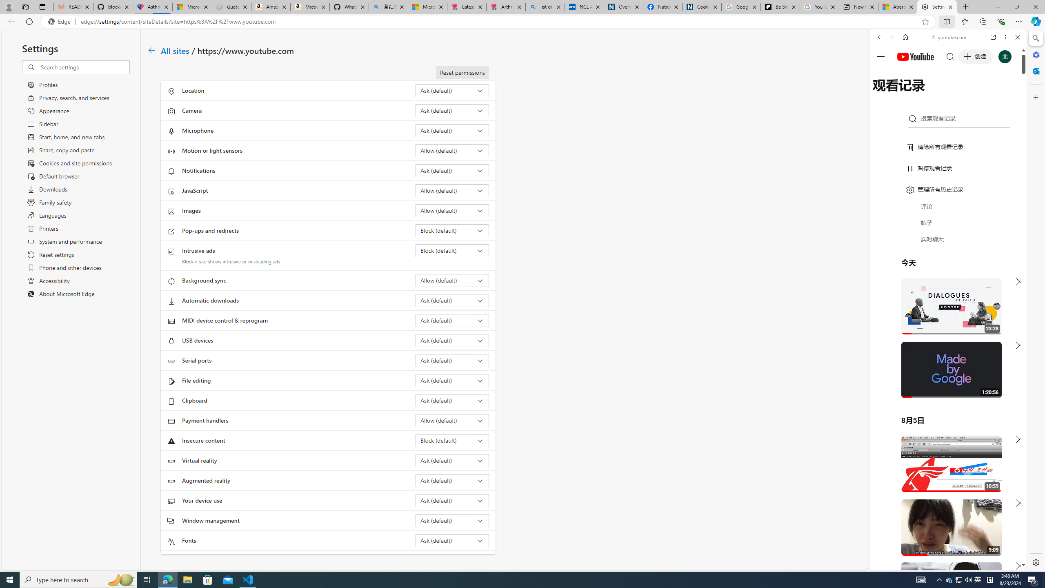 This screenshot has width=1045, height=588. What do you see at coordinates (1007, 93) in the screenshot?
I see `Preferences` at bounding box center [1007, 93].